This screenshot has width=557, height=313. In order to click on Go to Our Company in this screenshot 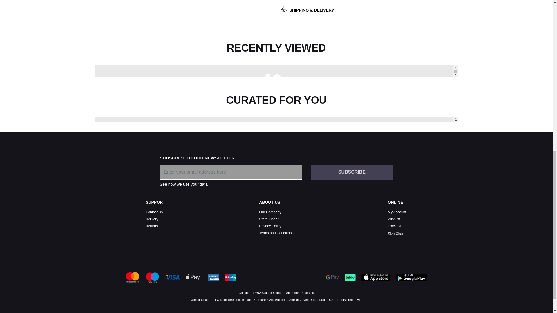, I will do `click(270, 212)`.